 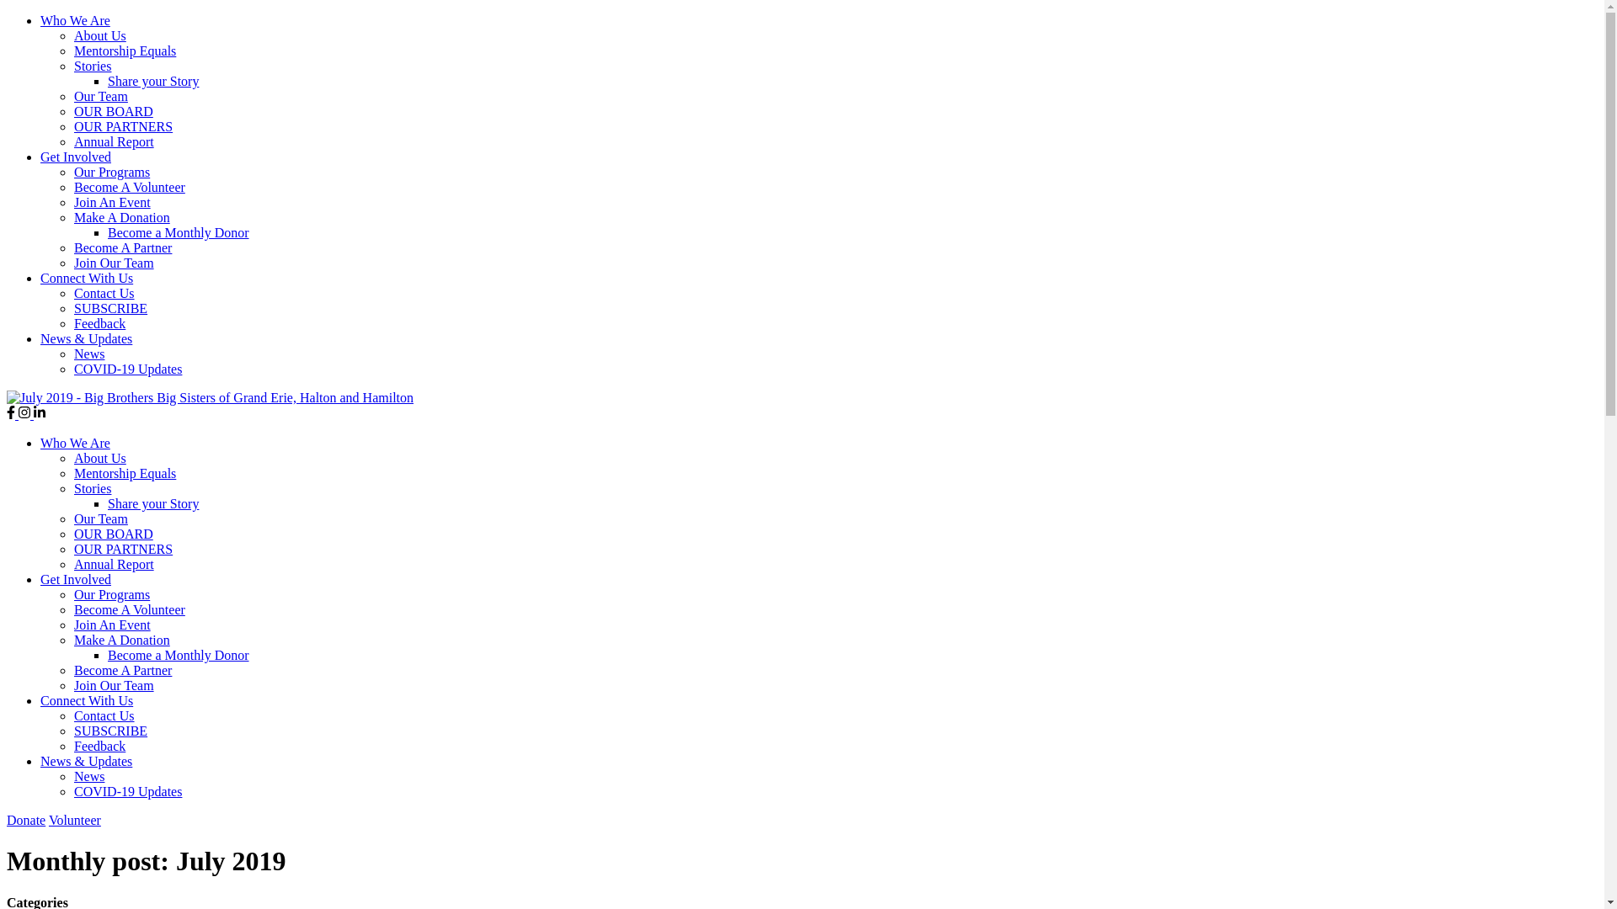 What do you see at coordinates (114, 111) in the screenshot?
I see `OUR BOARD` at bounding box center [114, 111].